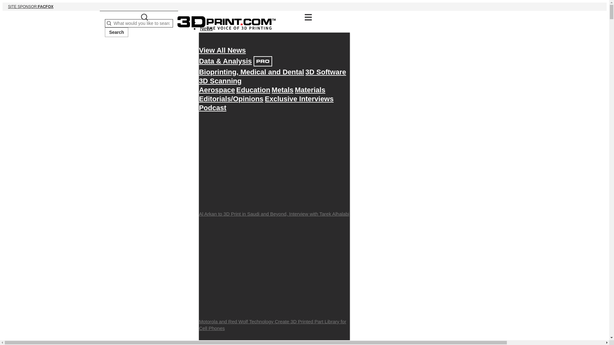 This screenshot has width=614, height=345. Describe the element at coordinates (116, 32) in the screenshot. I see `3D Scanning` at that location.